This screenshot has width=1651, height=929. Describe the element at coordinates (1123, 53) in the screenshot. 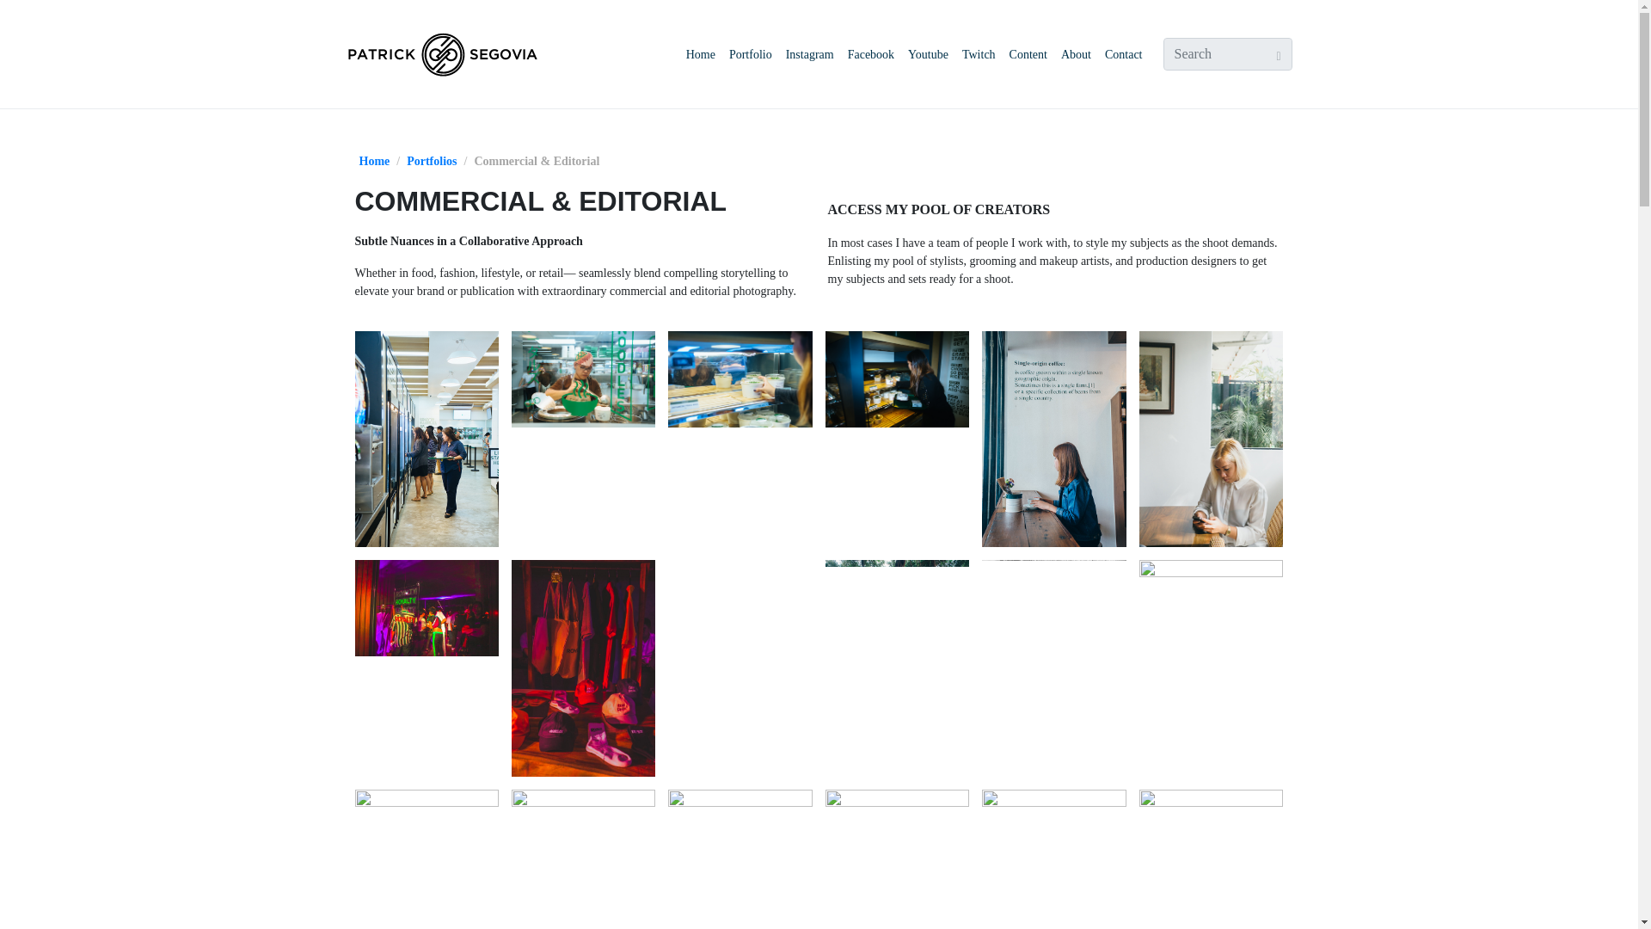

I see `Contact` at that location.